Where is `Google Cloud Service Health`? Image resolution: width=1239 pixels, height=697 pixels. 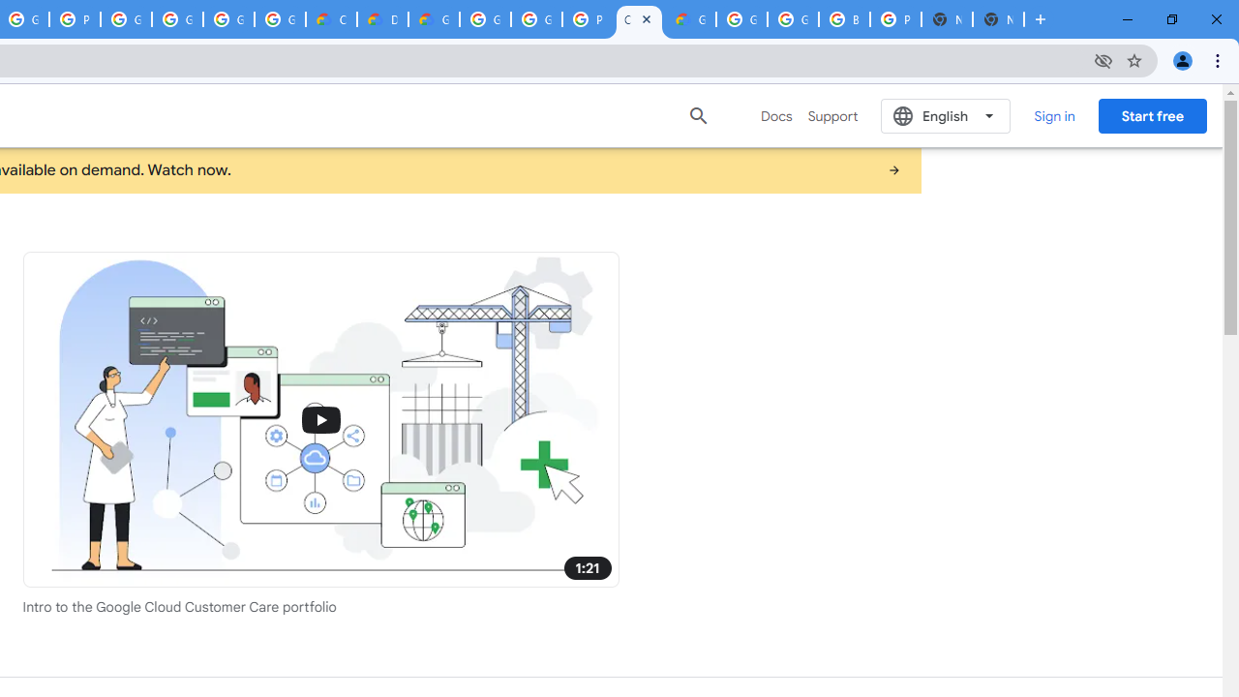 Google Cloud Service Health is located at coordinates (690, 19).